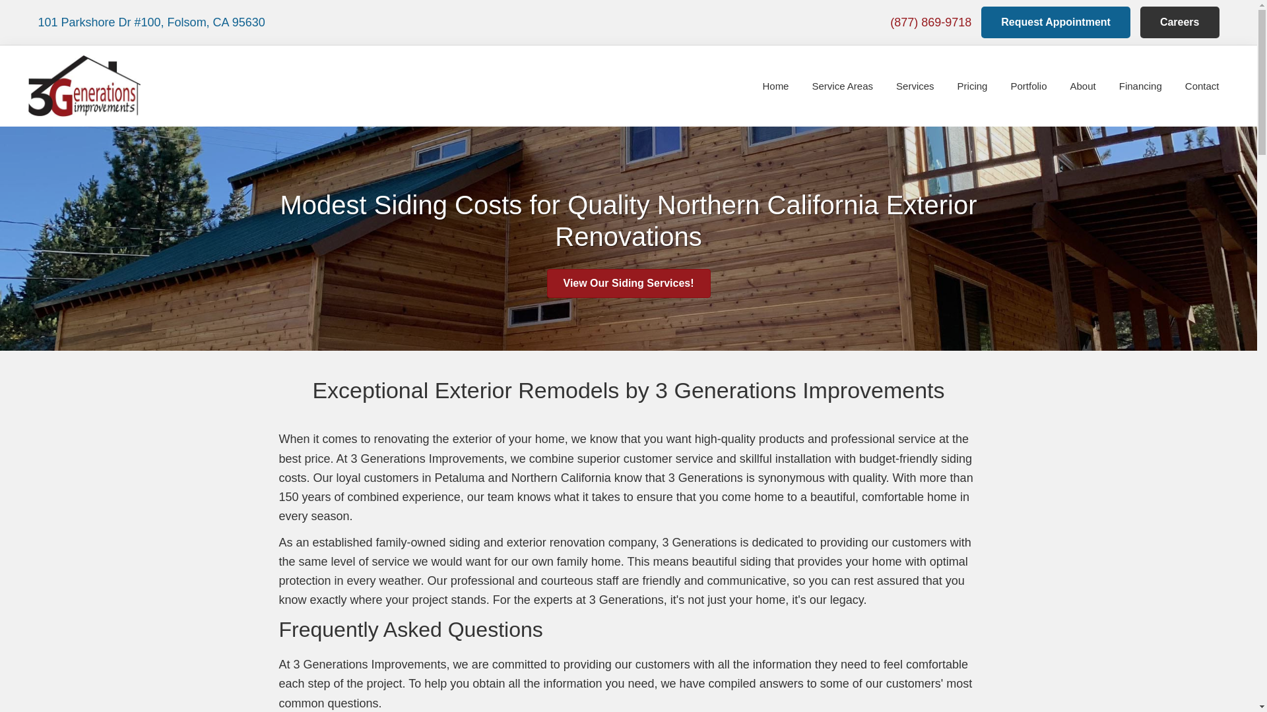 This screenshot has width=1267, height=712. Describe the element at coordinates (1084, 86) in the screenshot. I see `About` at that location.